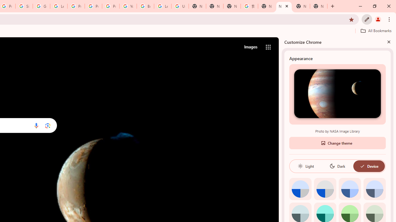  What do you see at coordinates (93, 6) in the screenshot?
I see `Privacy Help Center - Policies Help` at bounding box center [93, 6].